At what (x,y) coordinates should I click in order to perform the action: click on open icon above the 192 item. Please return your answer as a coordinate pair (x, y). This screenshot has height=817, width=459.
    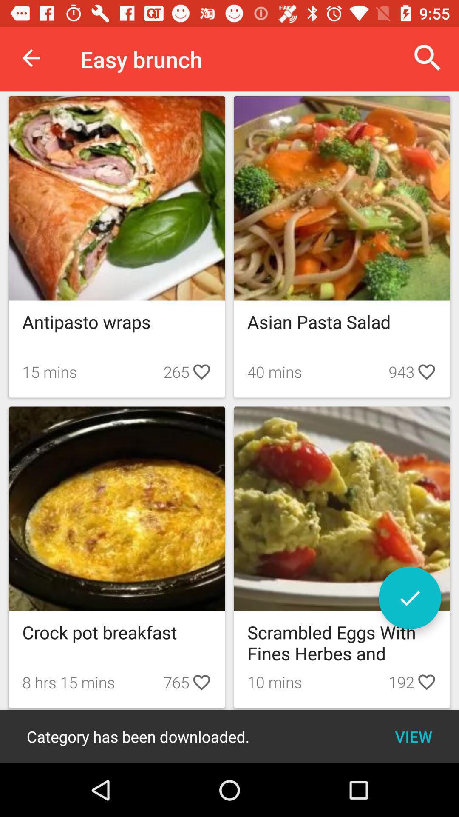
    Looking at the image, I should click on (410, 598).